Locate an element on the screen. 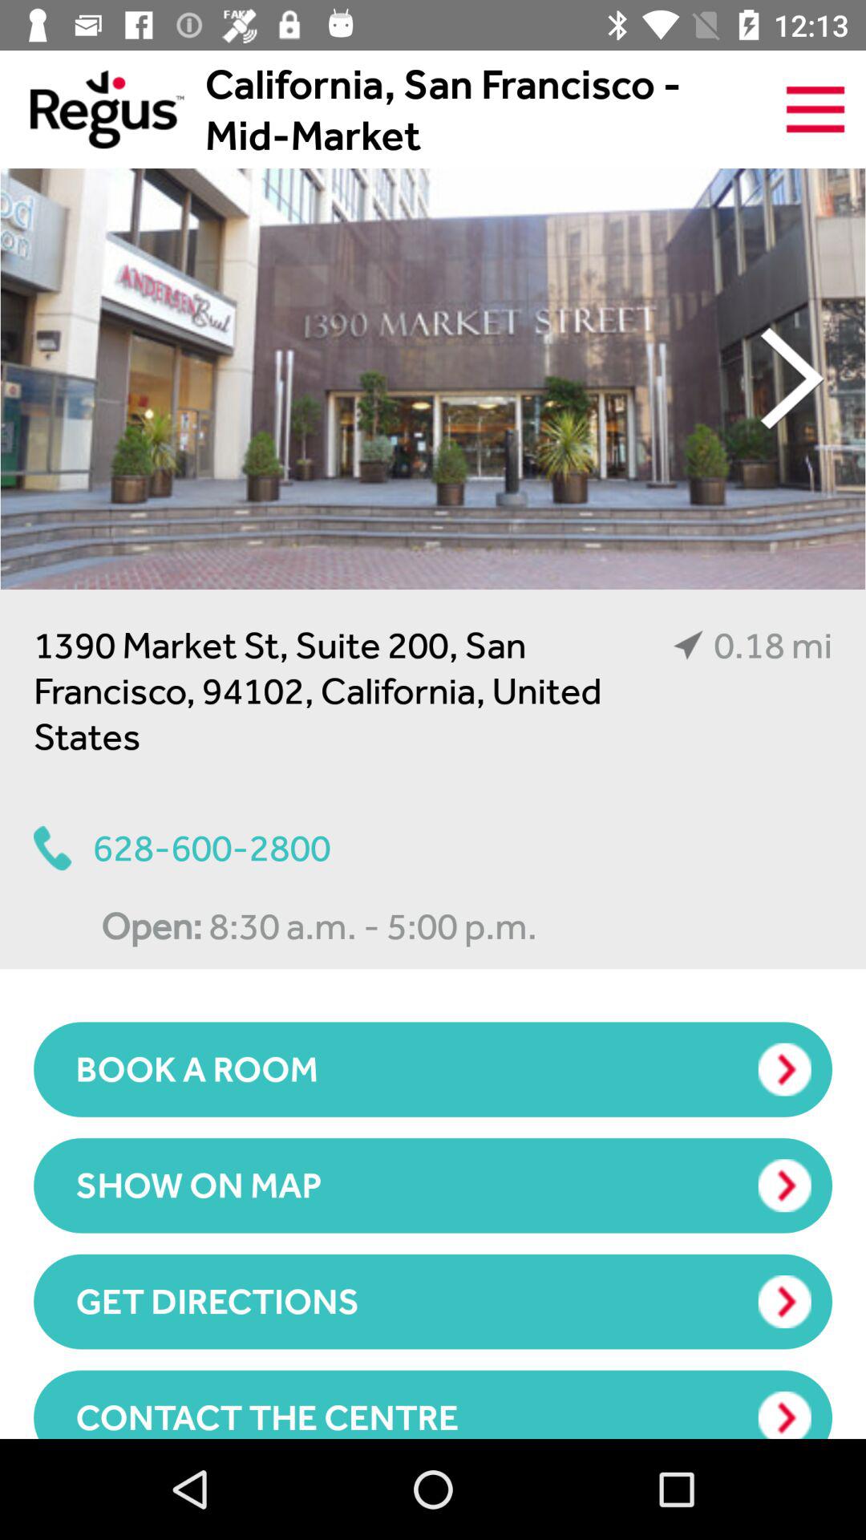 This screenshot has height=1540, width=866. press the icon to the left of california san francisco item is located at coordinates (91, 109).